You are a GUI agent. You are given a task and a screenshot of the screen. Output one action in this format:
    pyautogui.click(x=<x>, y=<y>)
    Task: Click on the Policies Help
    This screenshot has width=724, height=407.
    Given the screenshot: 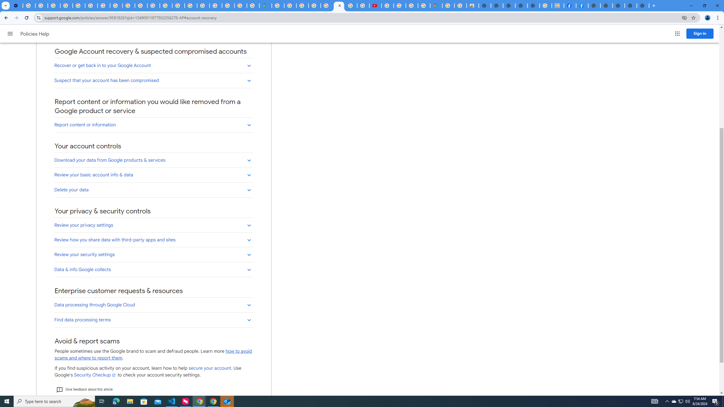 What is the action you would take?
    pyautogui.click(x=35, y=34)
    